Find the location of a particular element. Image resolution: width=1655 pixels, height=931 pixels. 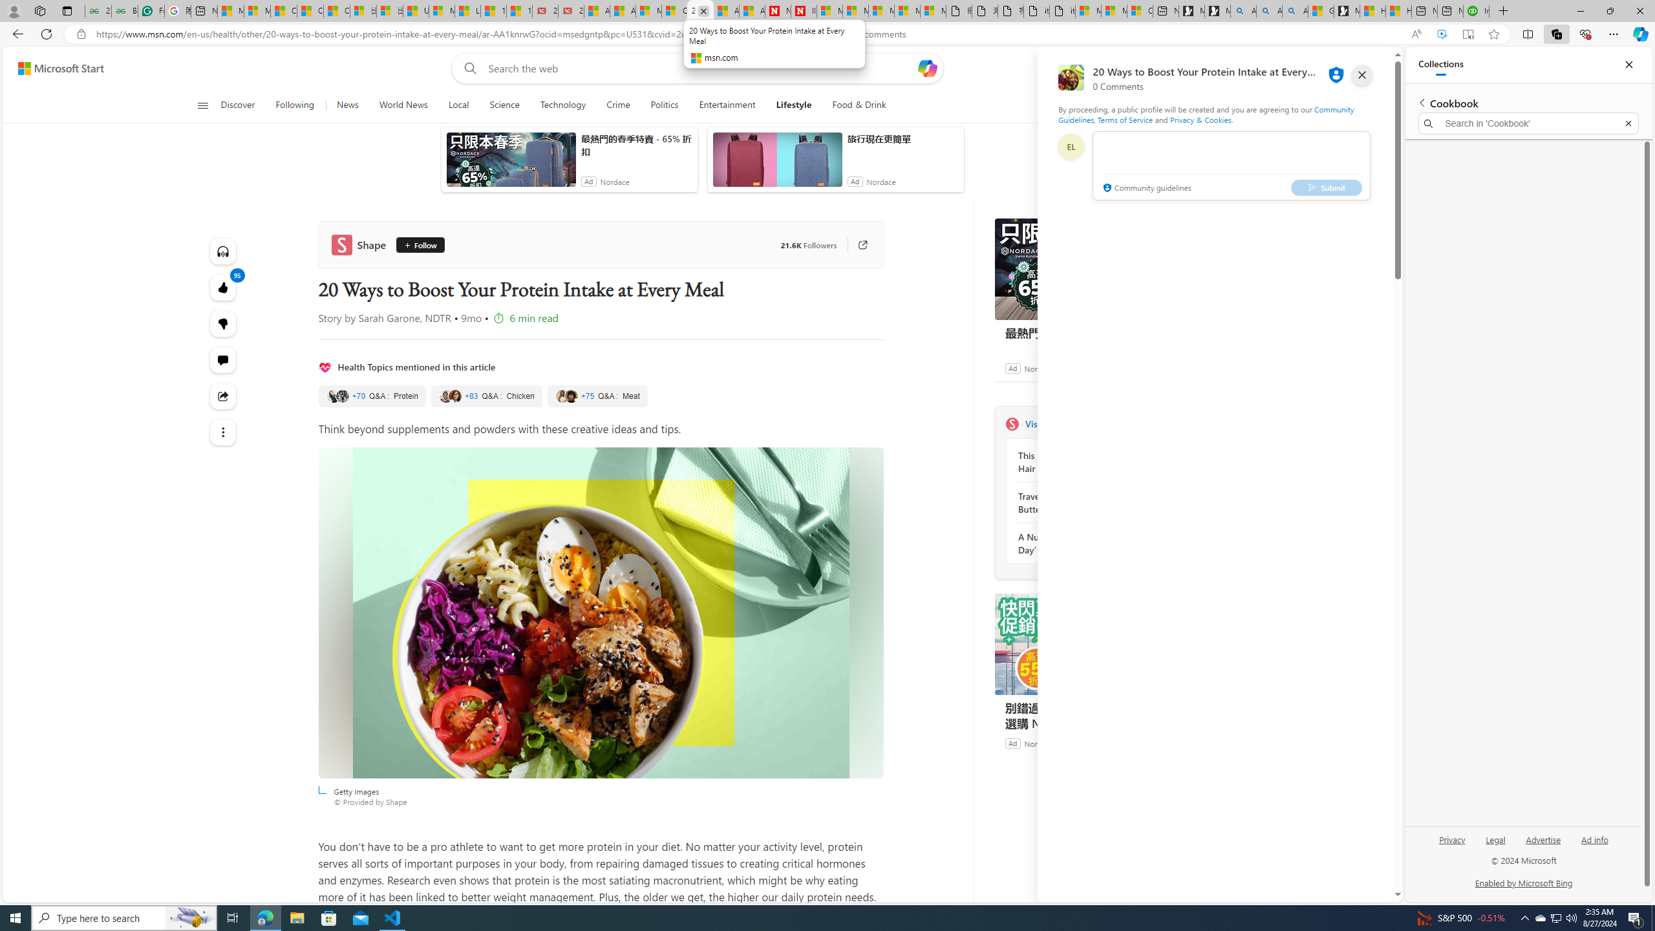

95 Like is located at coordinates (224, 287).